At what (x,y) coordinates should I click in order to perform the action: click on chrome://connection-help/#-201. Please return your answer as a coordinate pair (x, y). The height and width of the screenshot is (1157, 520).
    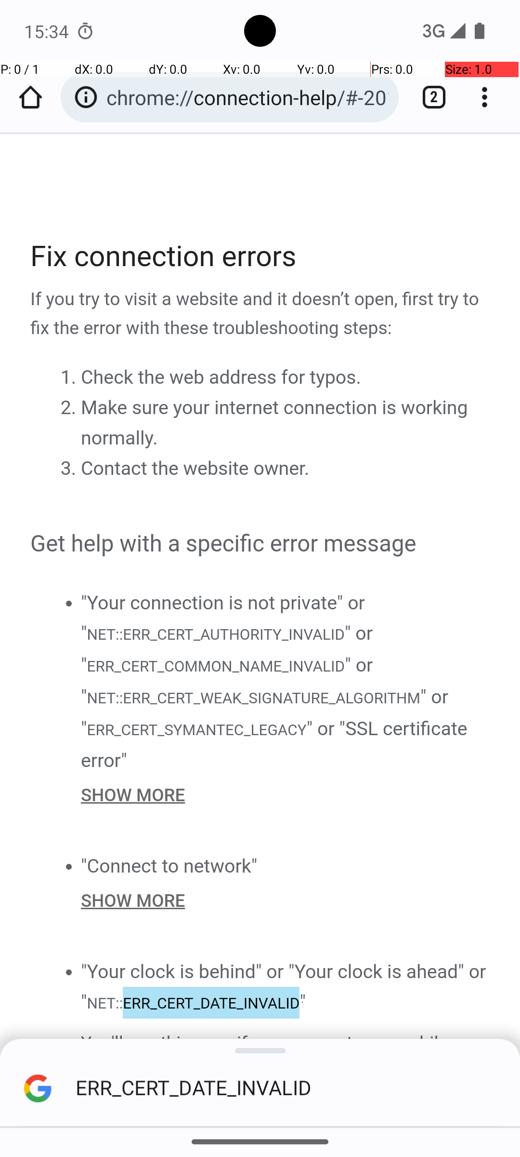
    Looking at the image, I should click on (247, 97).